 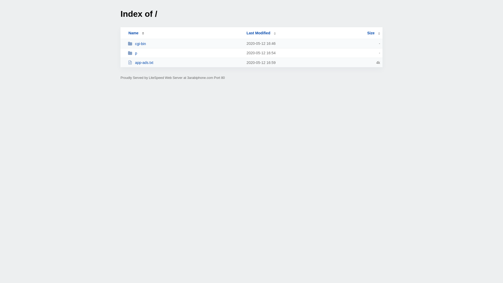 I want to click on Size, so click(x=374, y=33).